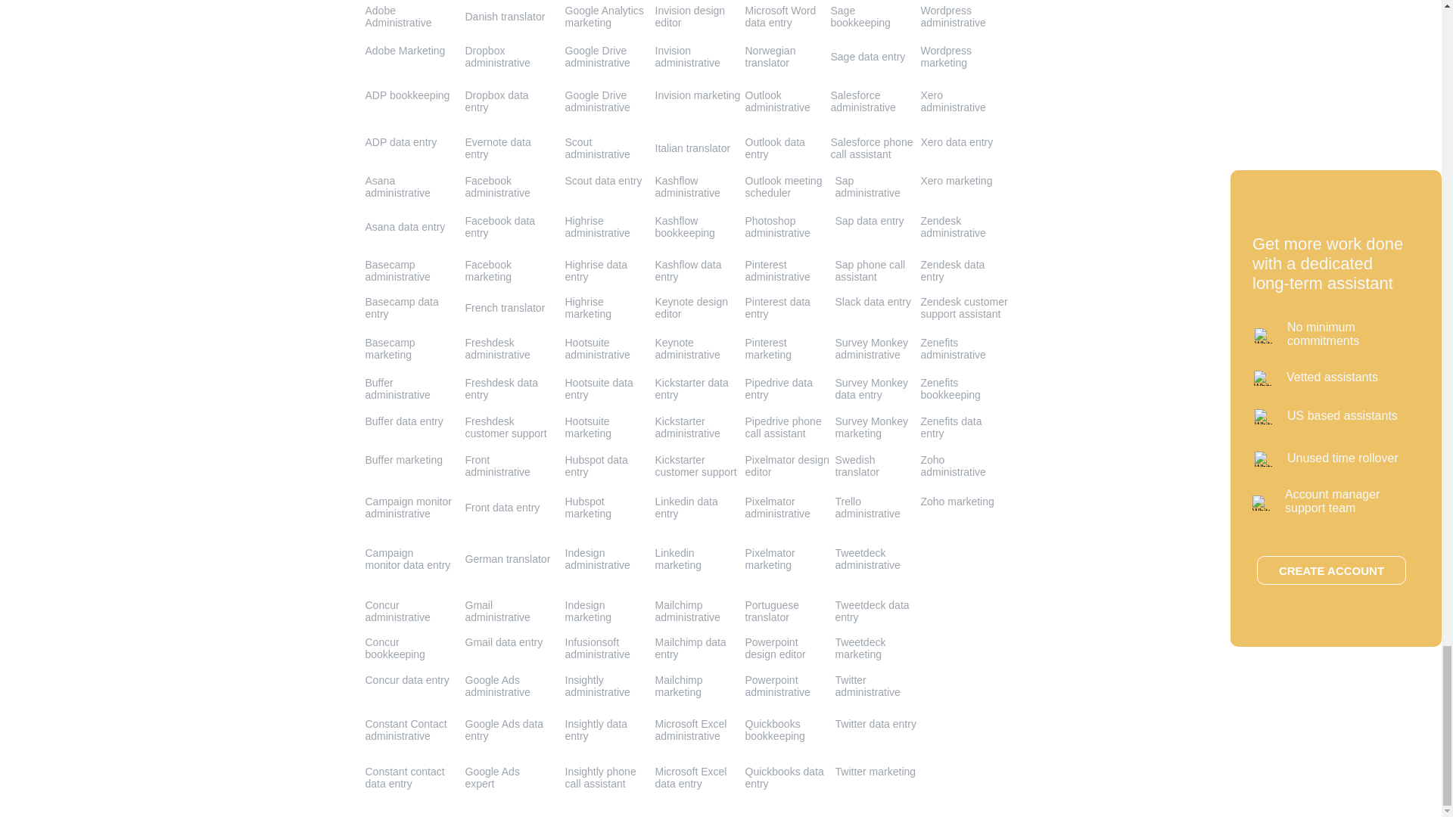 The width and height of the screenshot is (1453, 817). What do you see at coordinates (398, 17) in the screenshot?
I see `Adobe Administrative` at bounding box center [398, 17].